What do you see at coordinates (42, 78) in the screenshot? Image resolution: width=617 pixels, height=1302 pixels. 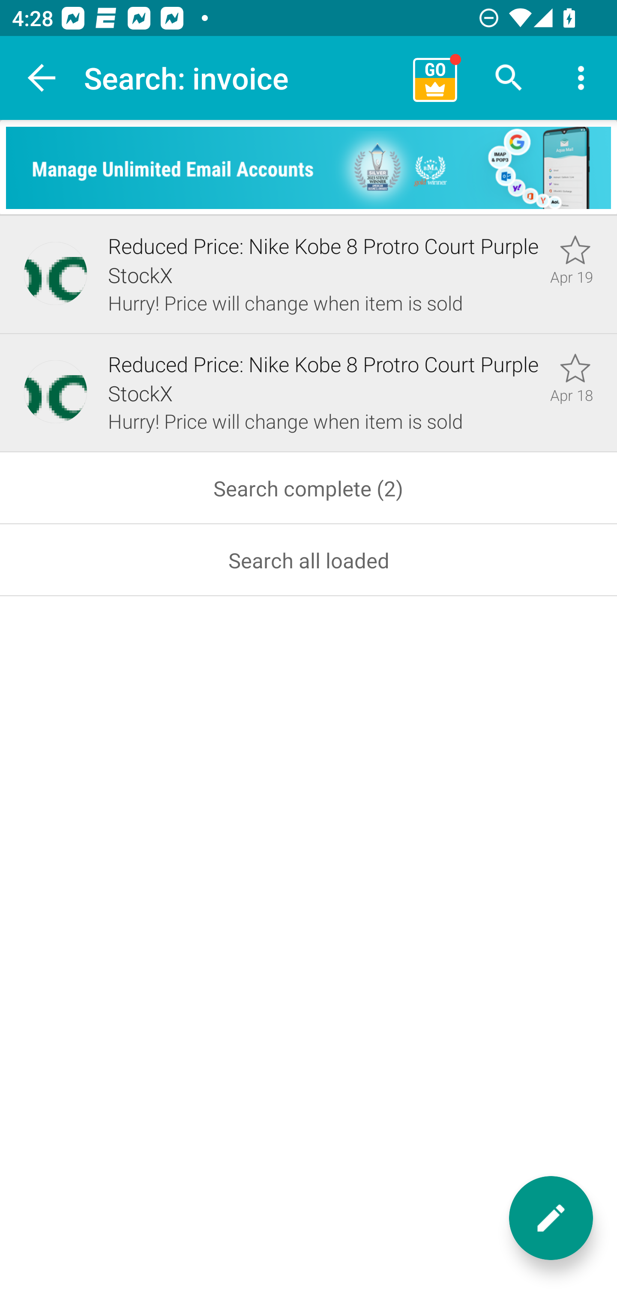 I see `Navigate up` at bounding box center [42, 78].